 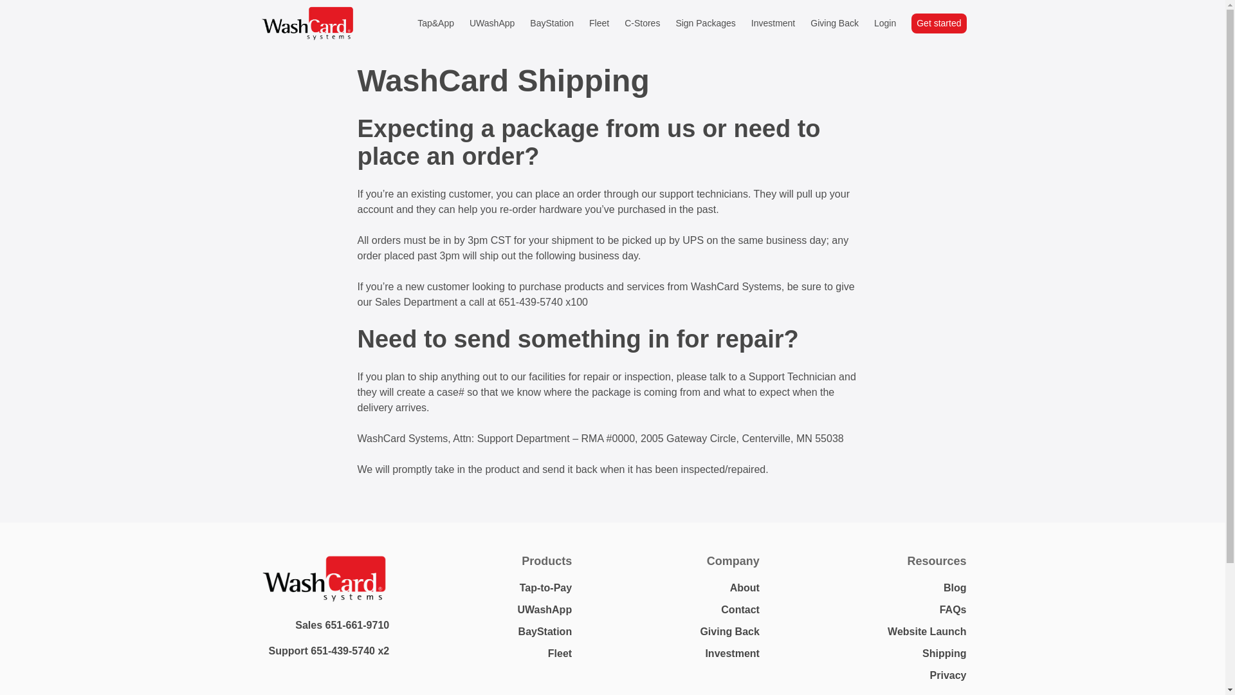 I want to click on Sign Packages, so click(x=705, y=24).